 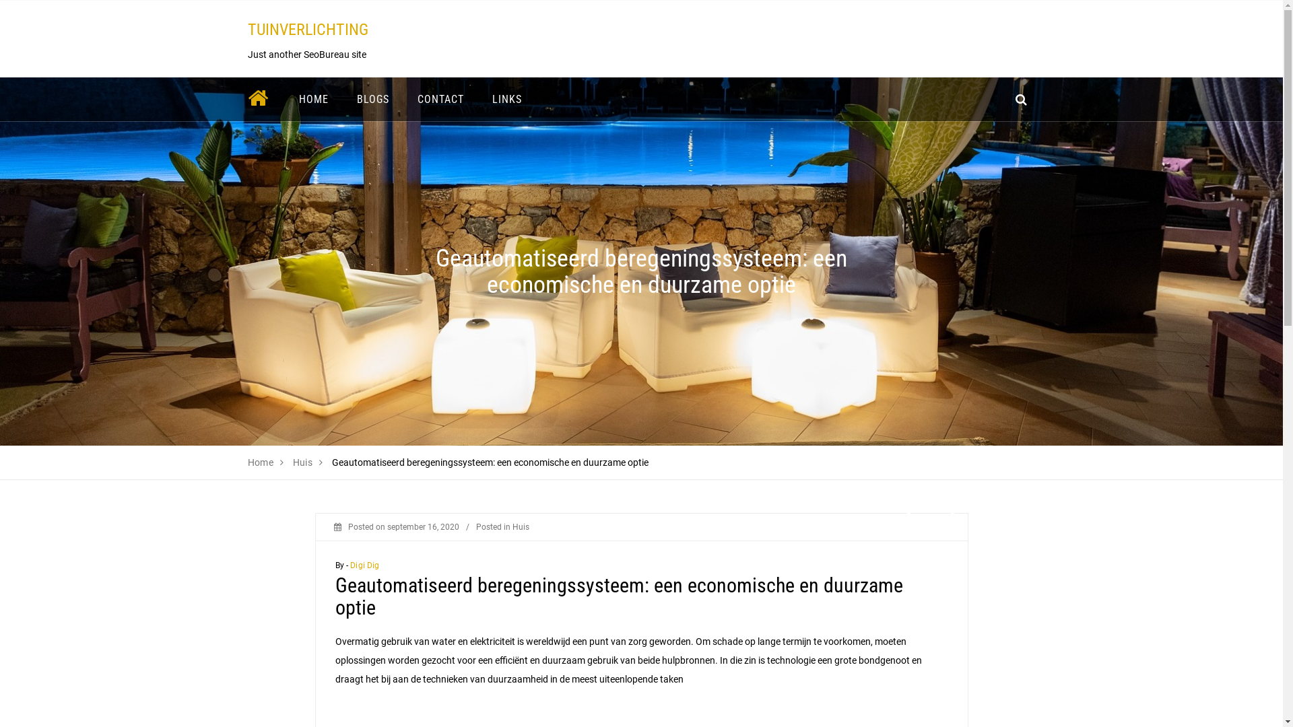 What do you see at coordinates (303, 462) in the screenshot?
I see `Huis` at bounding box center [303, 462].